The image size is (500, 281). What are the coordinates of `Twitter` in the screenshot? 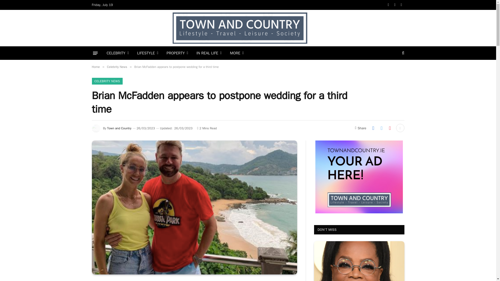 It's located at (395, 5).